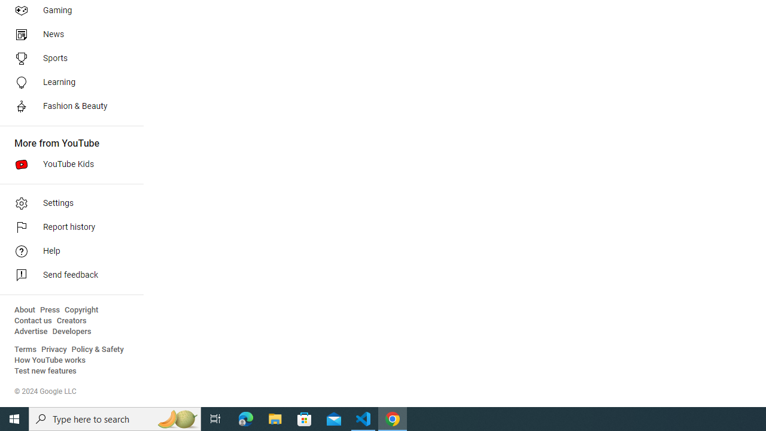 The width and height of the screenshot is (766, 431). I want to click on How YouTube works, so click(50, 360).